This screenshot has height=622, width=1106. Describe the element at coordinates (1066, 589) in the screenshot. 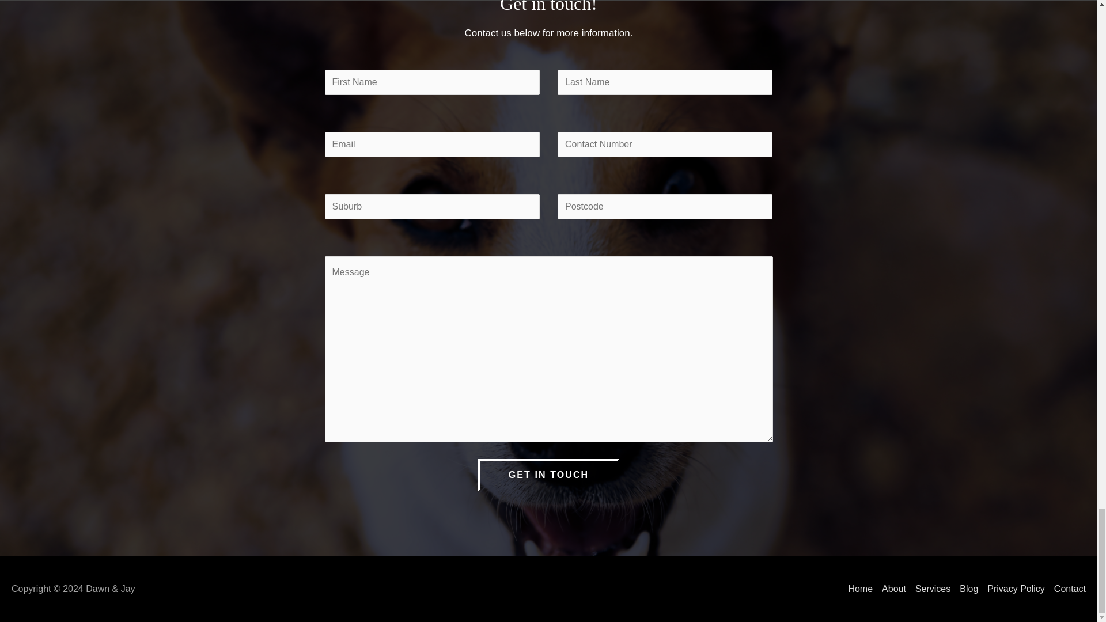

I see `Contact` at that location.